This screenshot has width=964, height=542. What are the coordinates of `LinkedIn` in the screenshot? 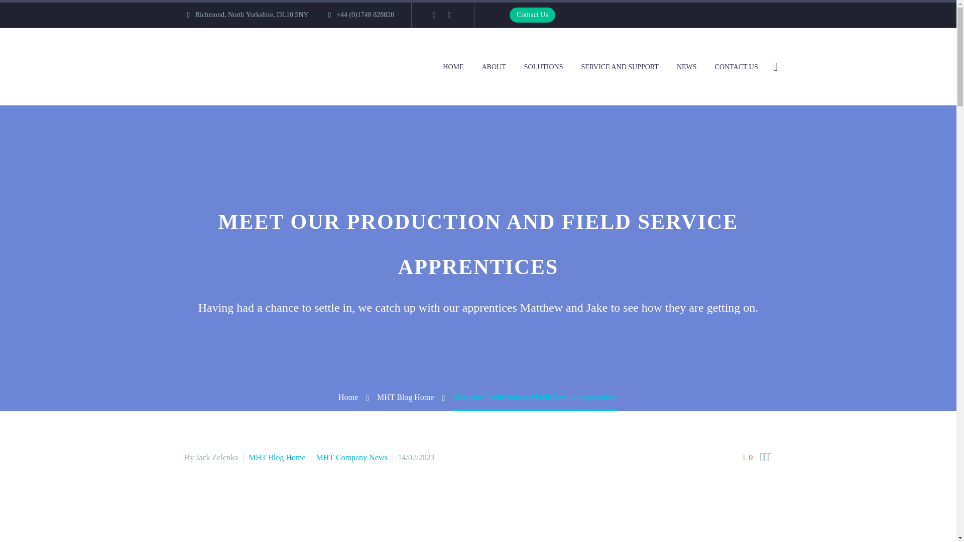 It's located at (434, 15).